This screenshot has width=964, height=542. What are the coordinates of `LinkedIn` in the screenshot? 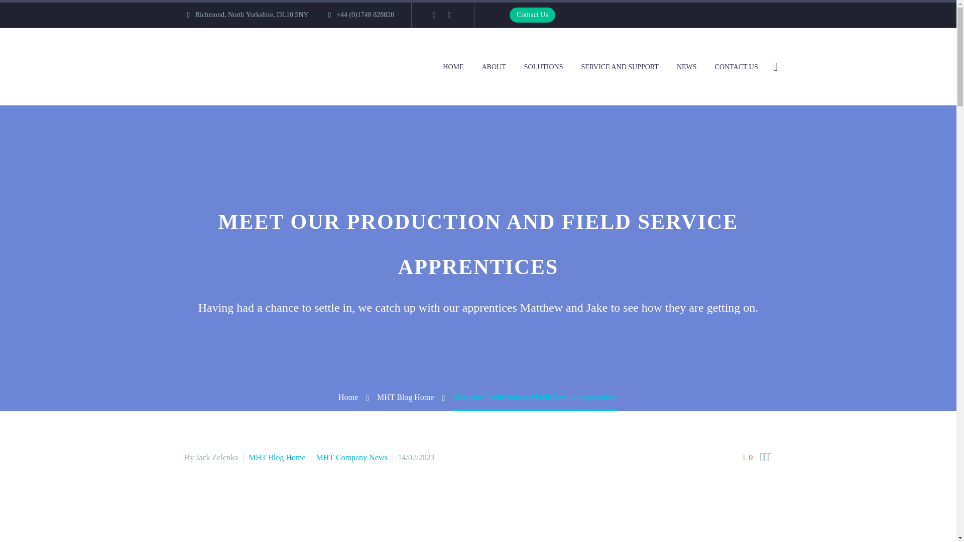 It's located at (434, 15).